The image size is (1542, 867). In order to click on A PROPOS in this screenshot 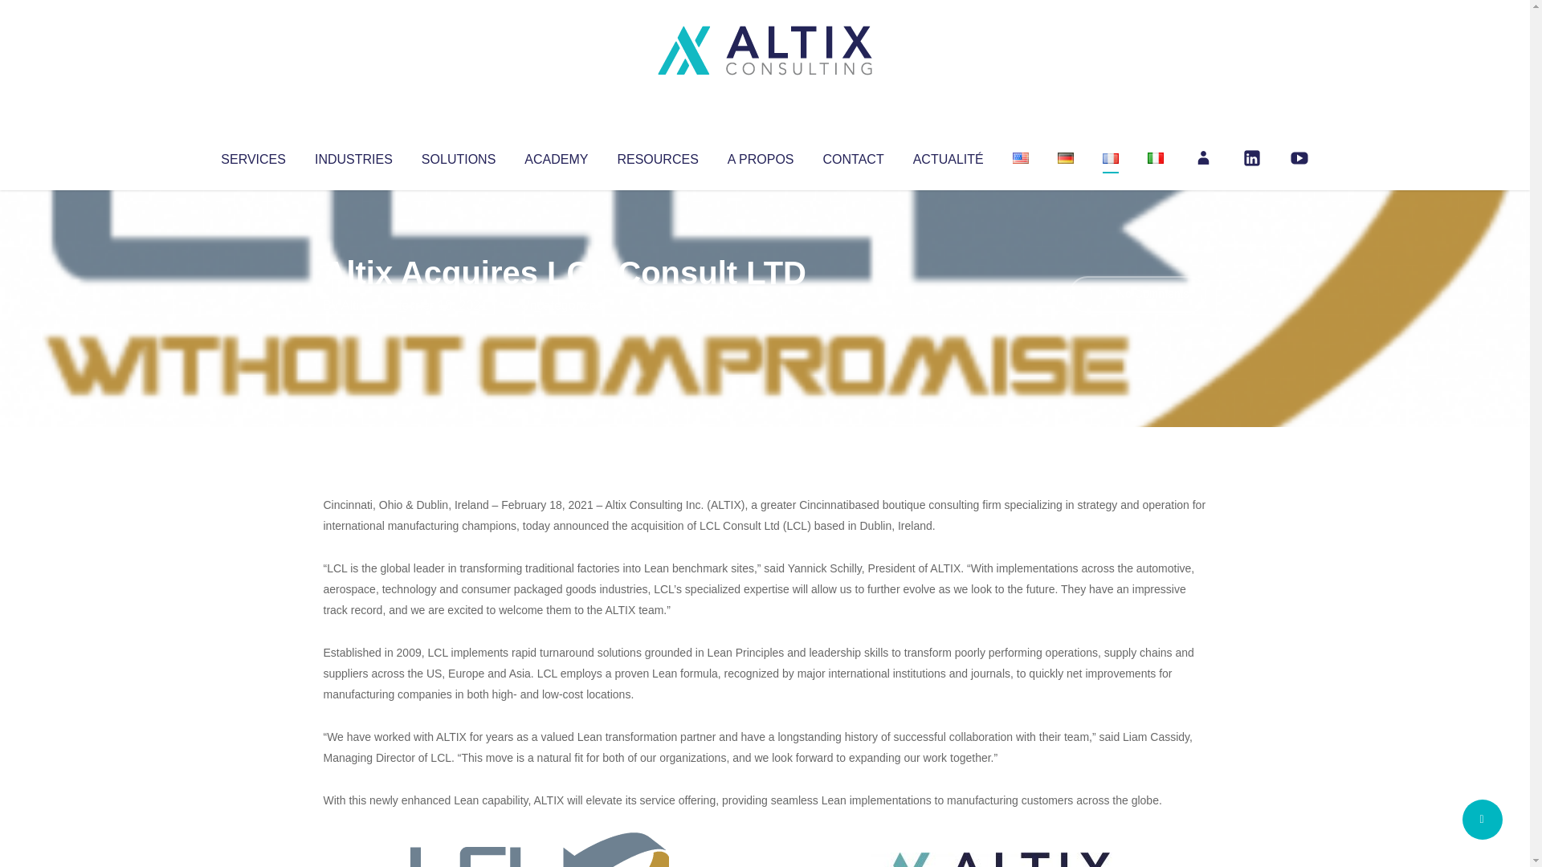, I will do `click(761, 156)`.